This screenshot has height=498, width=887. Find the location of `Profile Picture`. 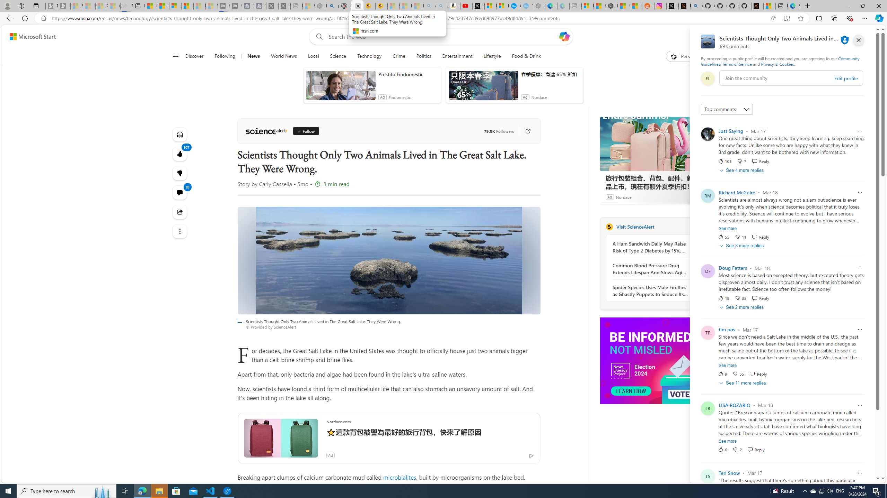

Profile Picture is located at coordinates (708, 476).